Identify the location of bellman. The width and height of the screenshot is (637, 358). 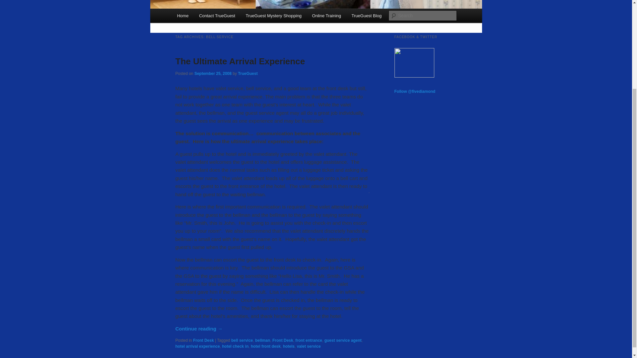
(263, 340).